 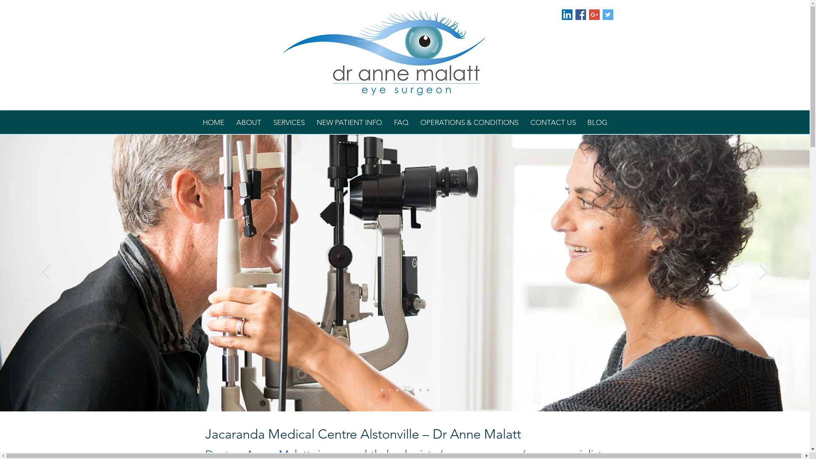 What do you see at coordinates (401, 122) in the screenshot?
I see `FAQ` at bounding box center [401, 122].